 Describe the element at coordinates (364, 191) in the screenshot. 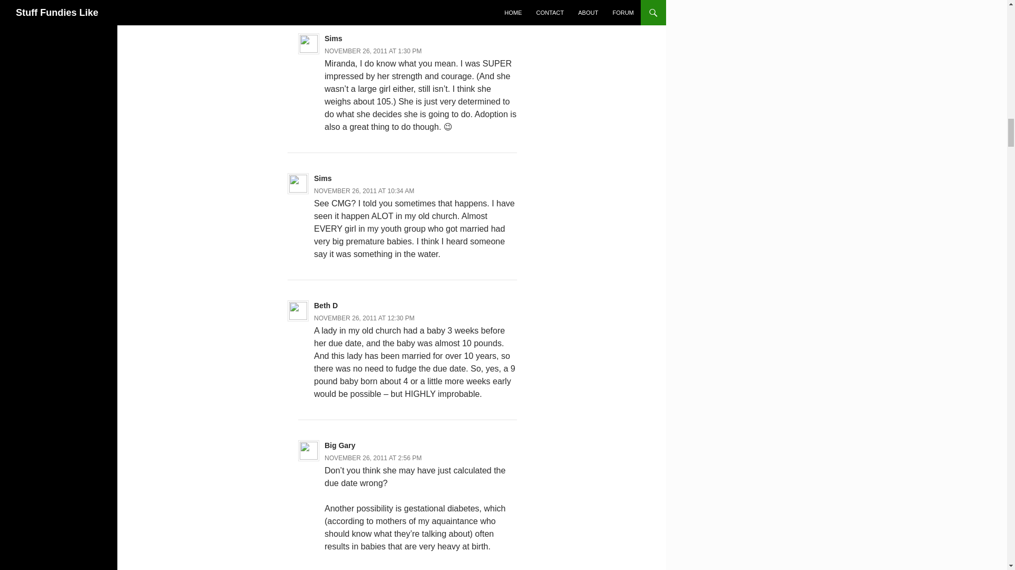

I see `NOVEMBER 26, 2011 AT 10:34 AM` at that location.